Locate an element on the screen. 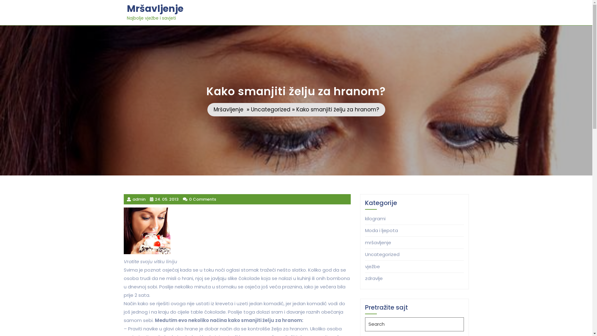 This screenshot has width=597, height=336. Moda i ljepota is located at coordinates (382, 230).